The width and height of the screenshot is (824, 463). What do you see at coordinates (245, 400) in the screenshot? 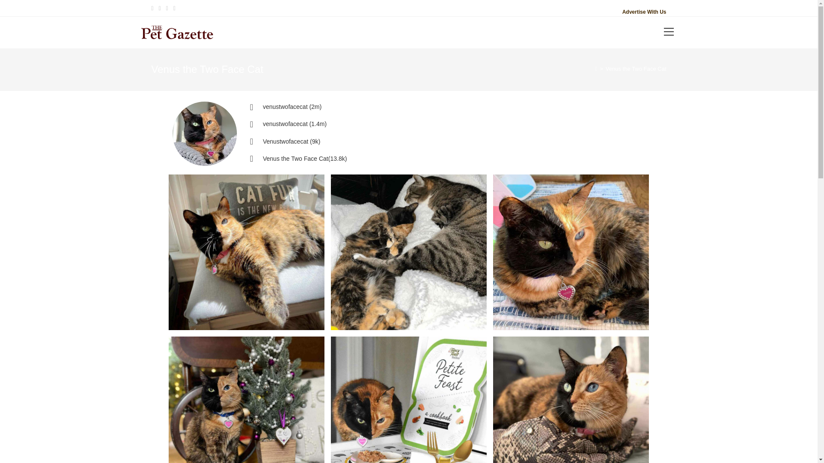
I see `Venus the Two Face Cat03` at bounding box center [245, 400].